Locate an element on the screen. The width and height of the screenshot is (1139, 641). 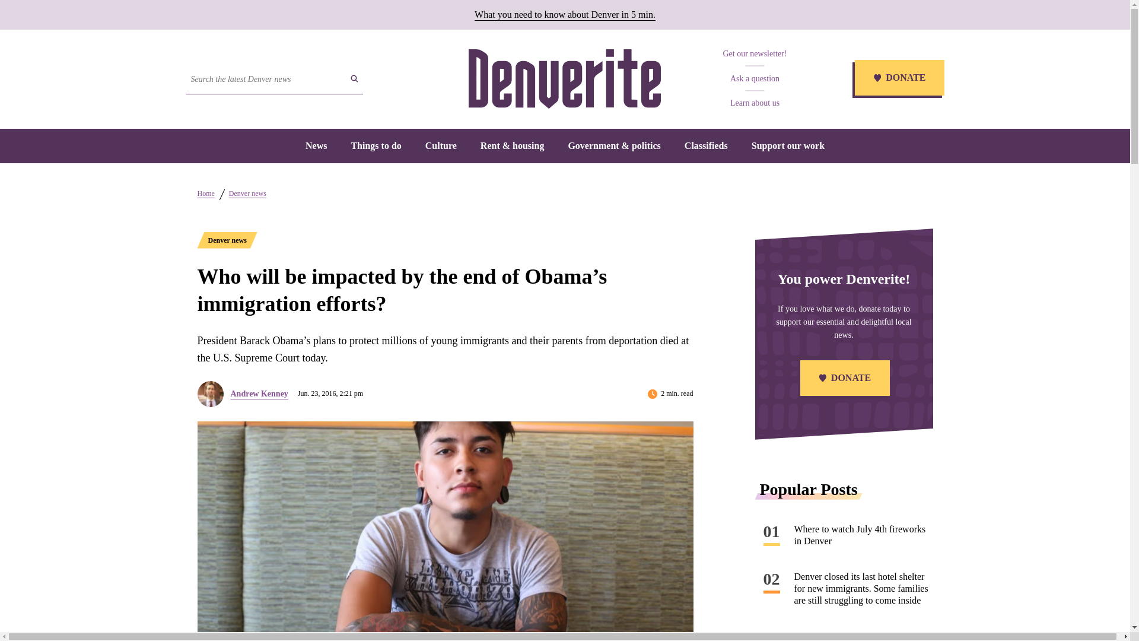
Denverite is located at coordinates (564, 78).